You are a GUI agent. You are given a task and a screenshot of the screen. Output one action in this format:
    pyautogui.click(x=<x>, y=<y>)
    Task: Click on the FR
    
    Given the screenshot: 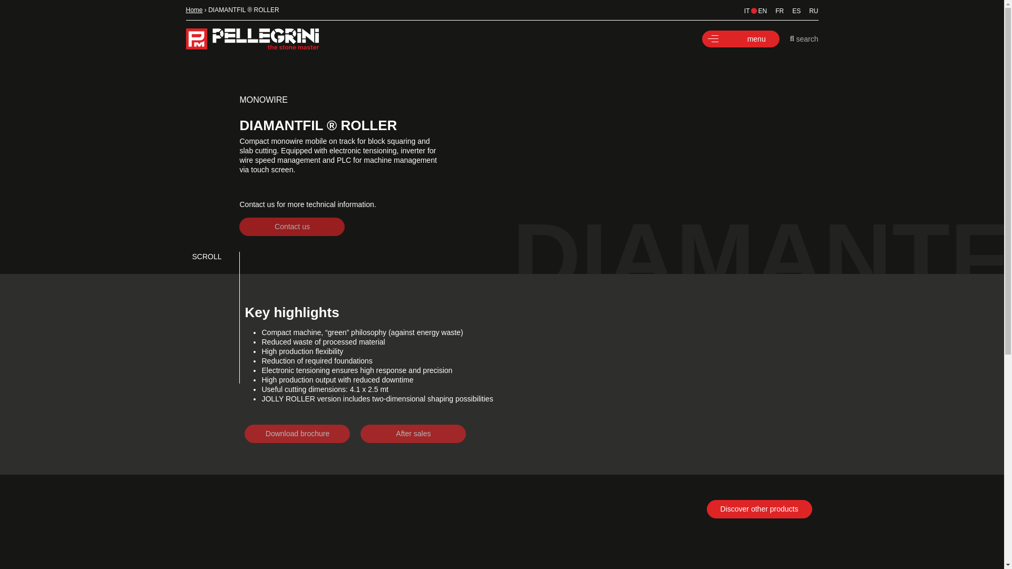 What is the action you would take?
    pyautogui.click(x=775, y=11)
    